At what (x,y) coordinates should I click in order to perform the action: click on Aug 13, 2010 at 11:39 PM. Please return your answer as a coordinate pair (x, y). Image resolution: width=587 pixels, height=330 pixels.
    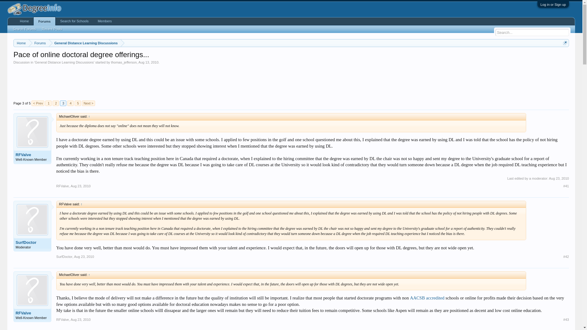
    Looking at the image, I should click on (149, 62).